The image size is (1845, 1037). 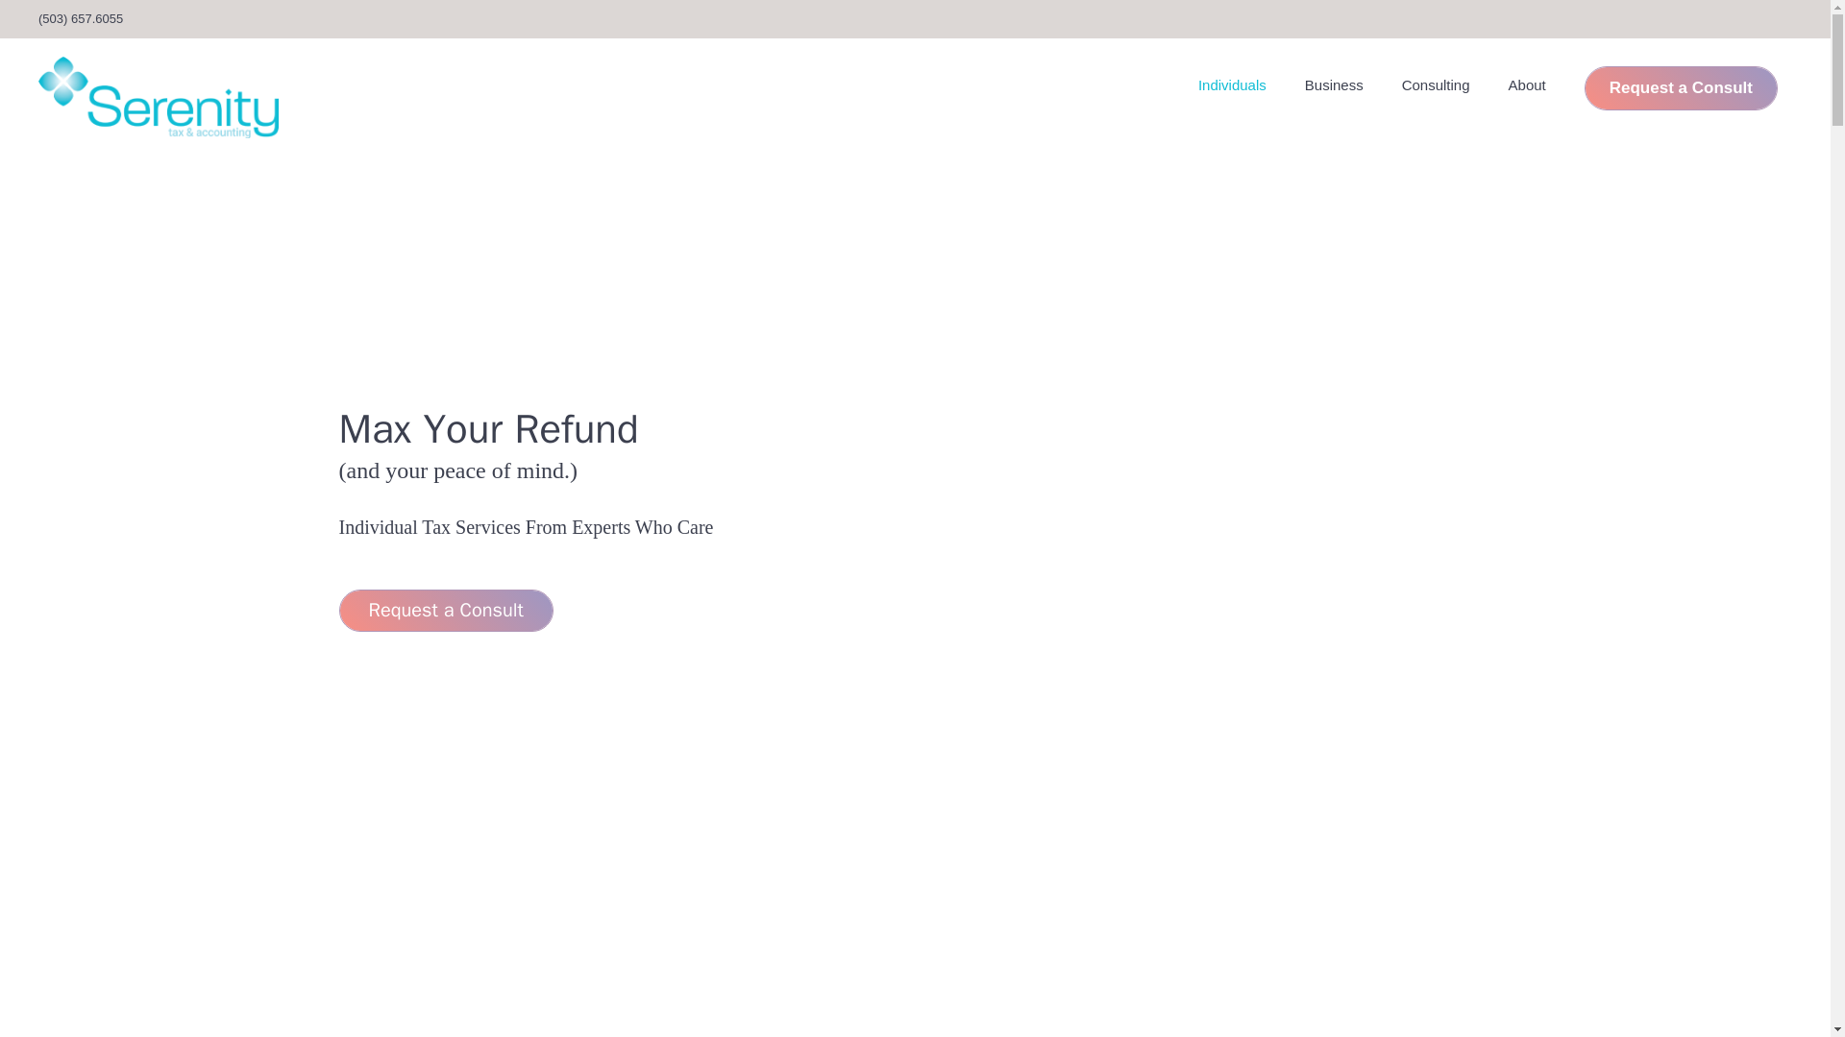 What do you see at coordinates (1436, 84) in the screenshot?
I see `Consulting` at bounding box center [1436, 84].